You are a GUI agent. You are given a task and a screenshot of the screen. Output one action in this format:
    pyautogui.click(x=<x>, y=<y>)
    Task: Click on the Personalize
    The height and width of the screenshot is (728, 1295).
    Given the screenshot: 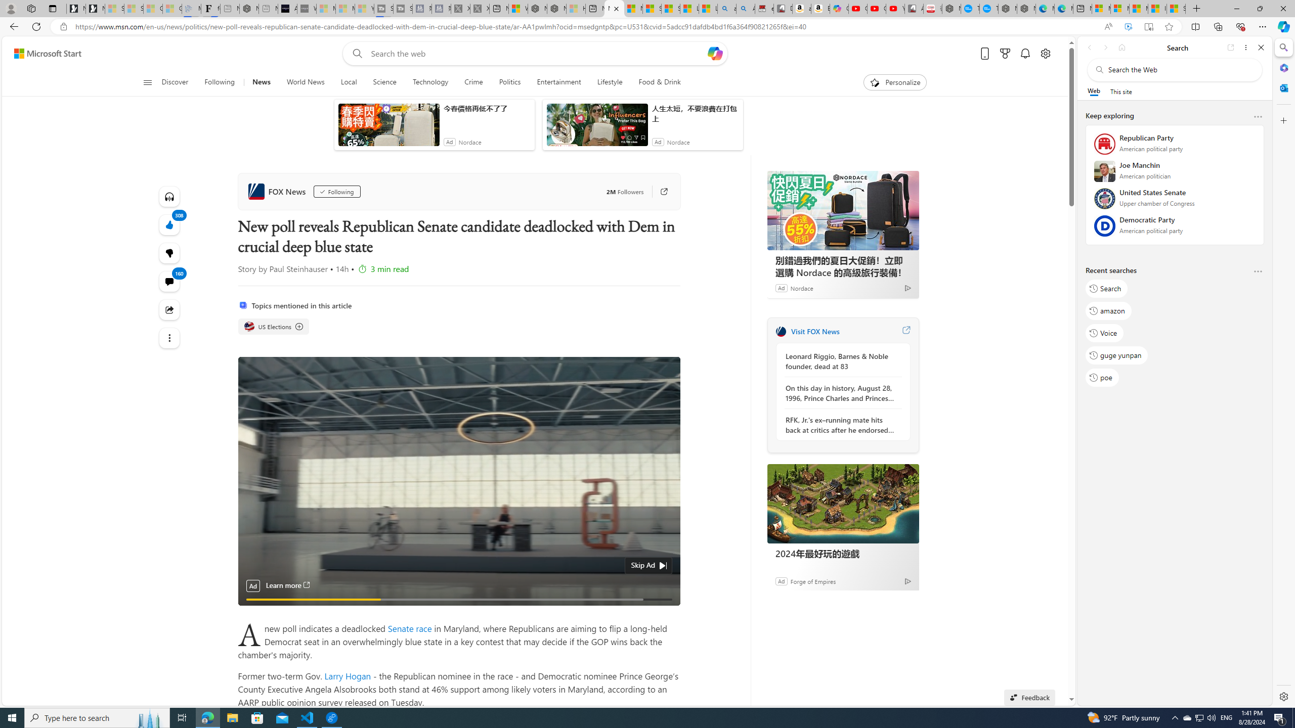 What is the action you would take?
    pyautogui.click(x=894, y=82)
    